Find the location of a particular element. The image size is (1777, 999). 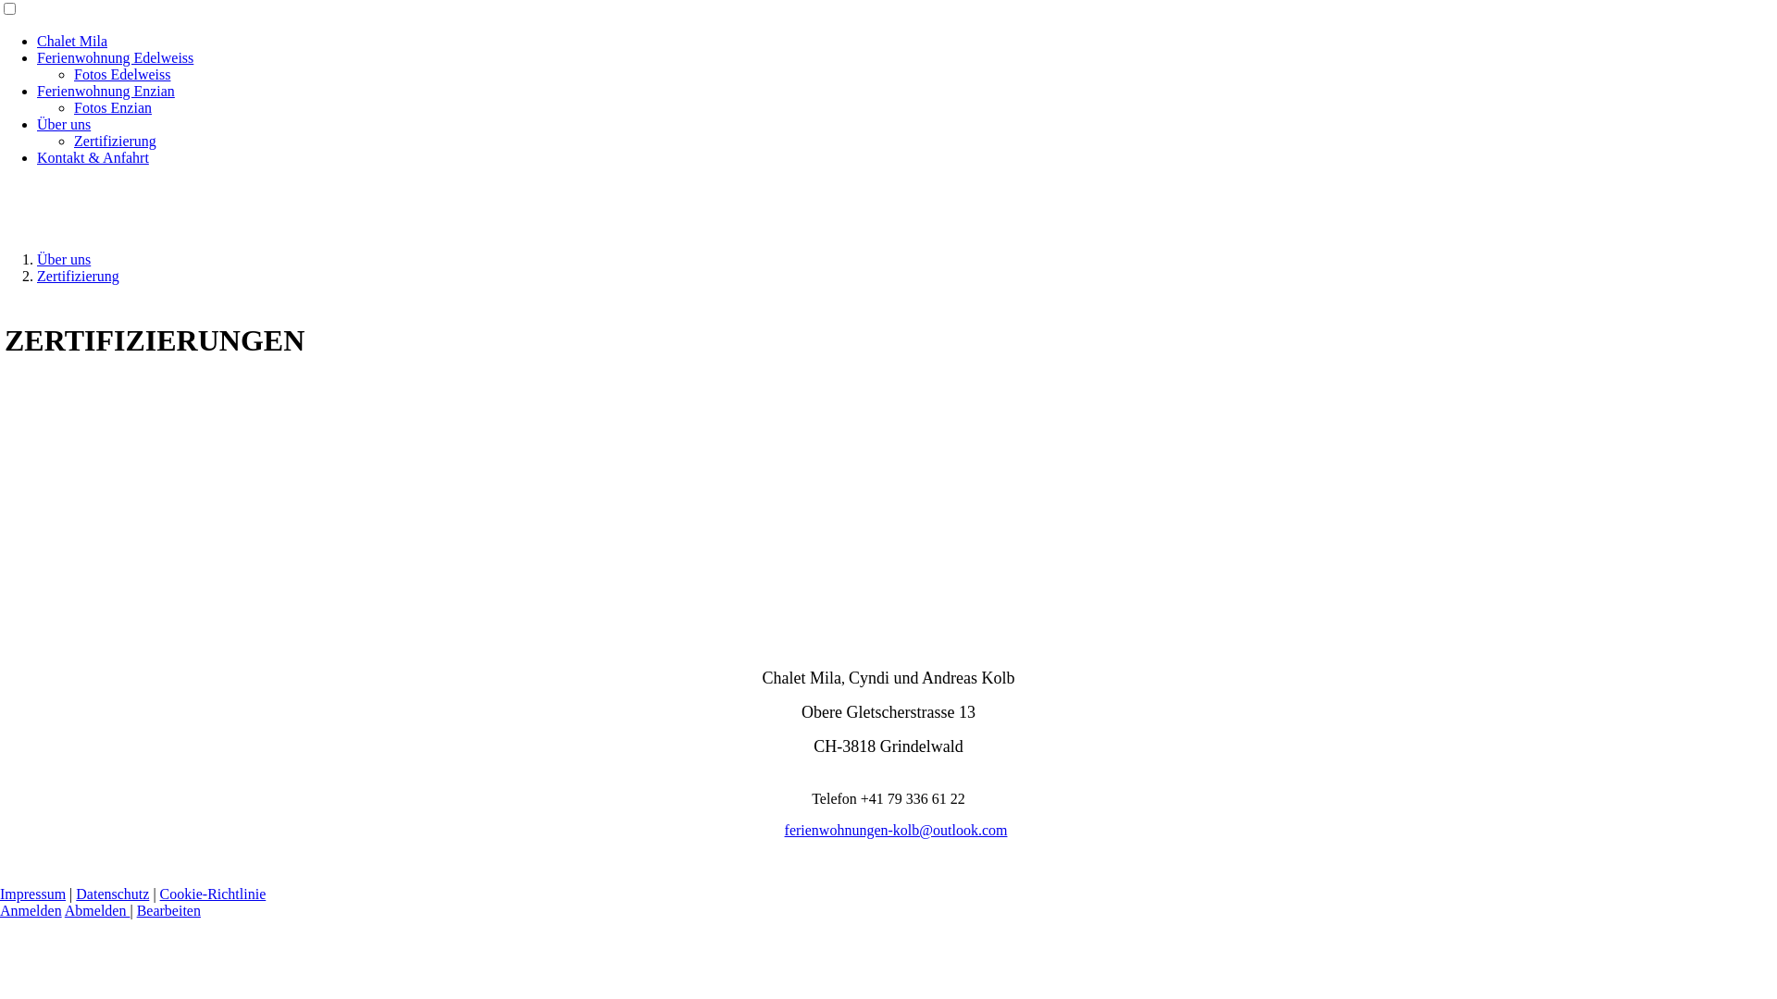

Abmelden is located at coordinates (98, 910).